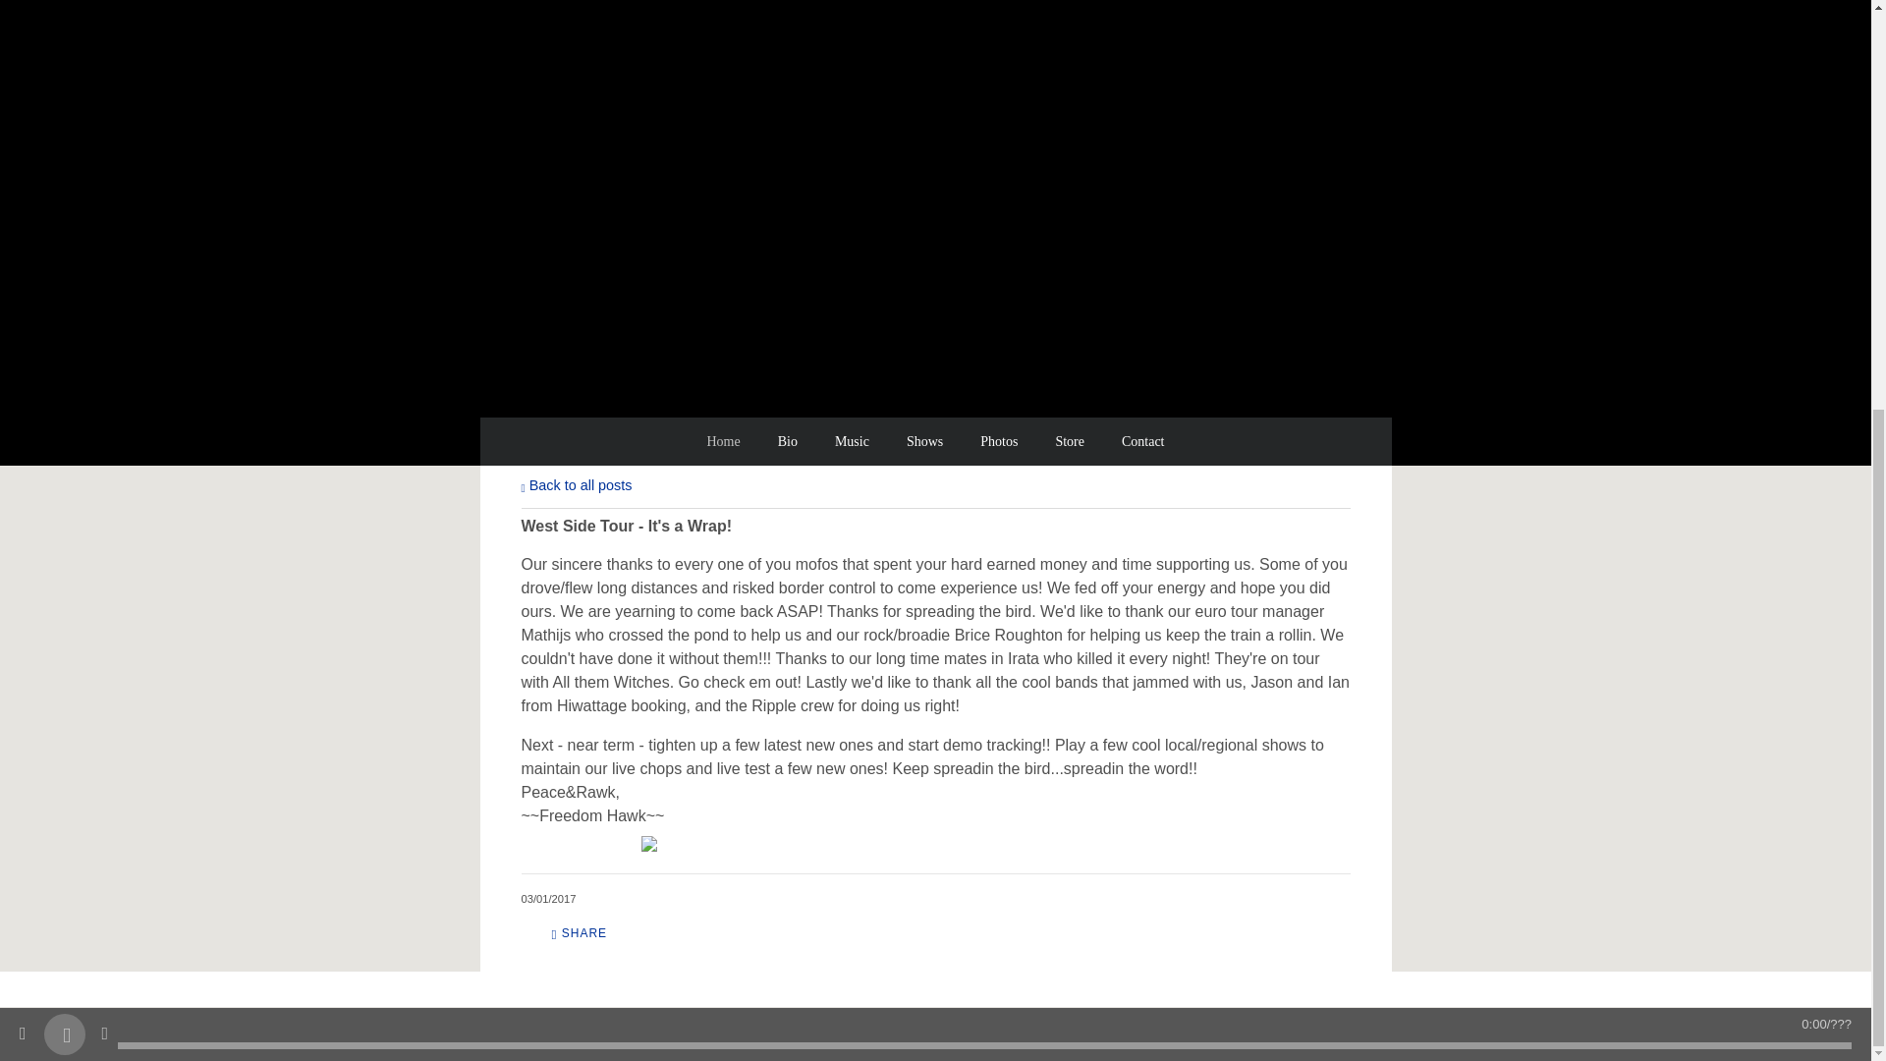  What do you see at coordinates (923, 442) in the screenshot?
I see `Shows` at bounding box center [923, 442].